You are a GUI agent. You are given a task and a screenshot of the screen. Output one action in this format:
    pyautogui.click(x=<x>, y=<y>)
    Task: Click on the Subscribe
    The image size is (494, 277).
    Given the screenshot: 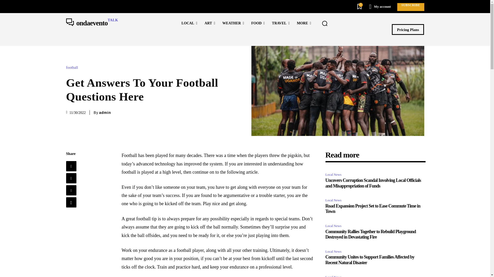 What is the action you would take?
    pyautogui.click(x=411, y=7)
    